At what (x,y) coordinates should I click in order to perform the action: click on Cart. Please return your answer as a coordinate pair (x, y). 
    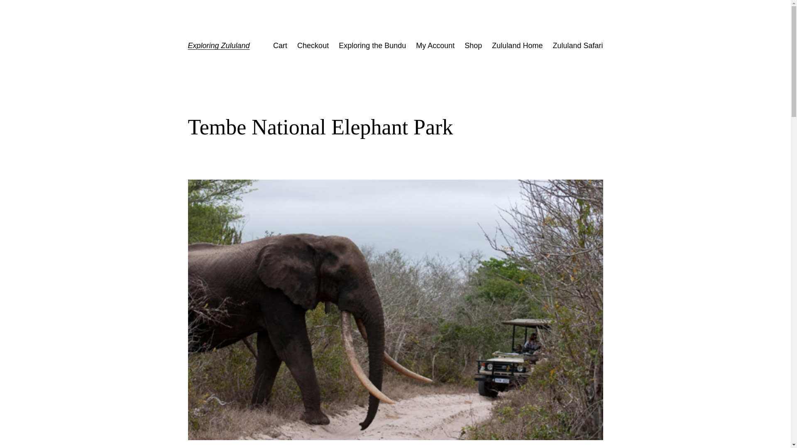
    Looking at the image, I should click on (280, 46).